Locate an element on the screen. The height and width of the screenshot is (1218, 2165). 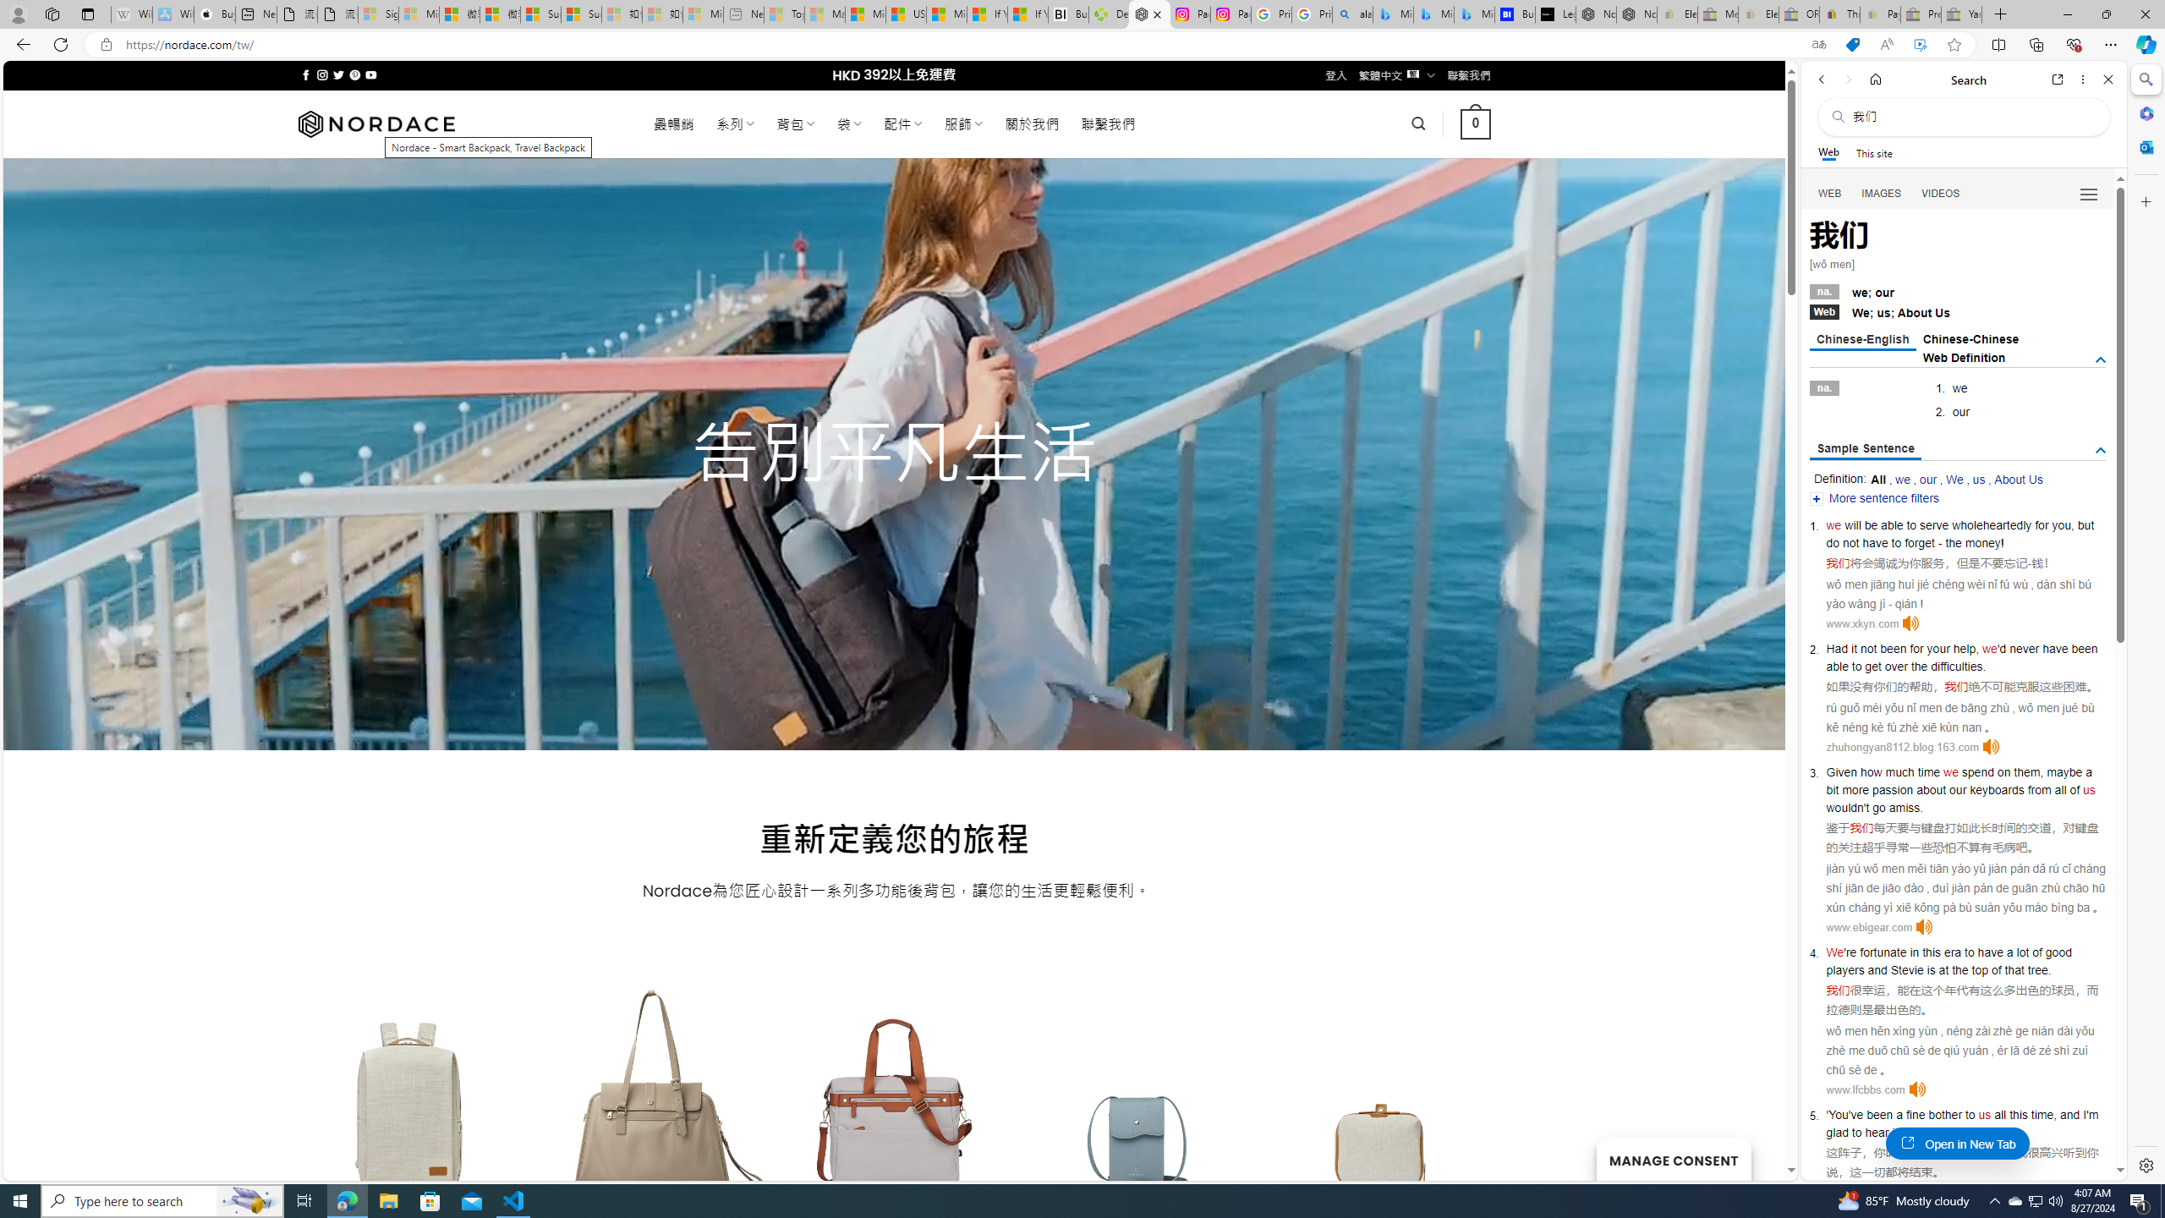
good is located at coordinates (2058, 952).